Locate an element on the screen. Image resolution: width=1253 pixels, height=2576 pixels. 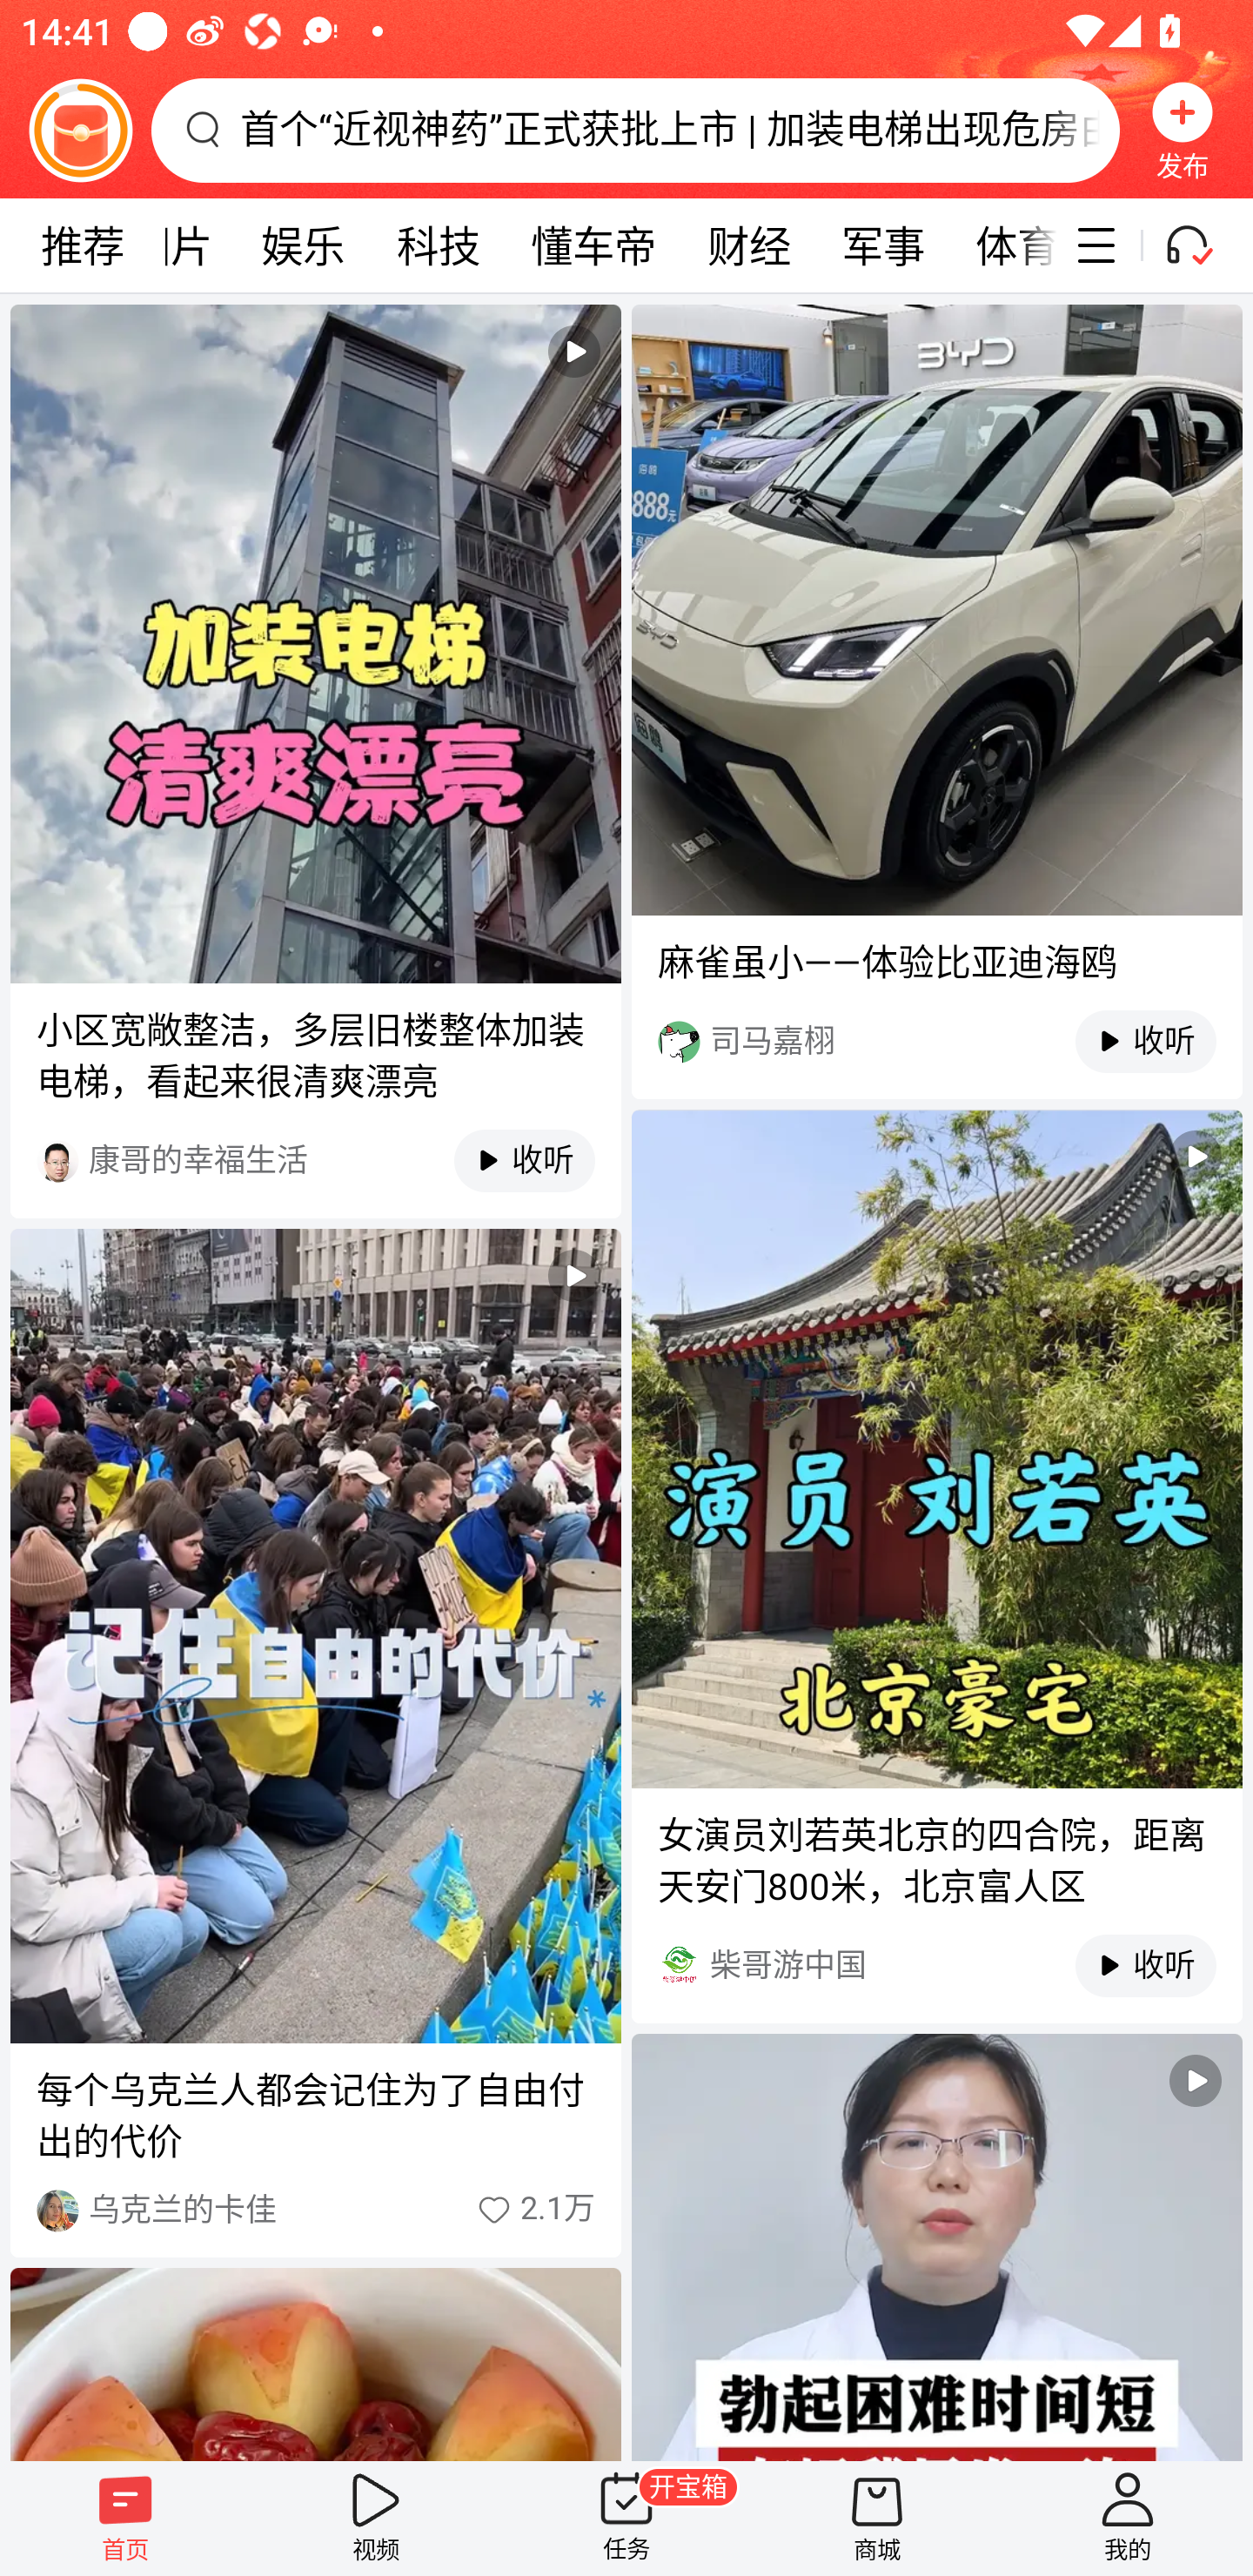
作者,司马嘉栩,按钮 司马嘉栩 收听 is located at coordinates (936, 1041).